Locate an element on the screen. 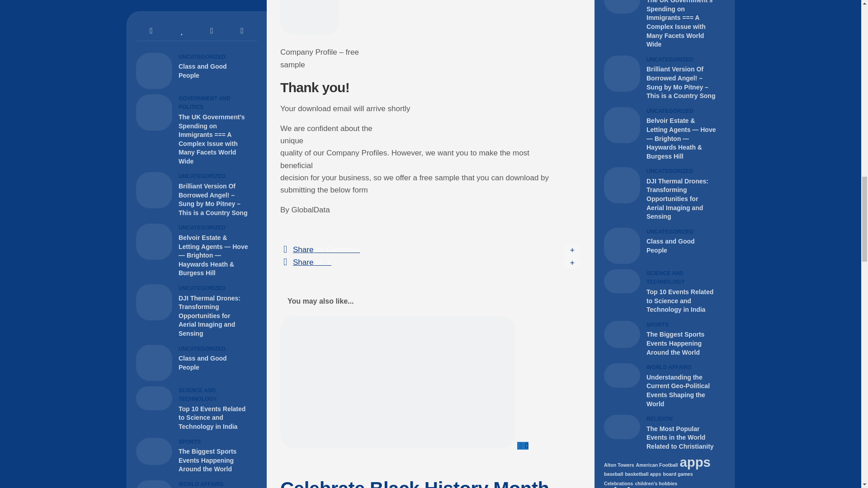  Share on Facebook is located at coordinates (430, 249).